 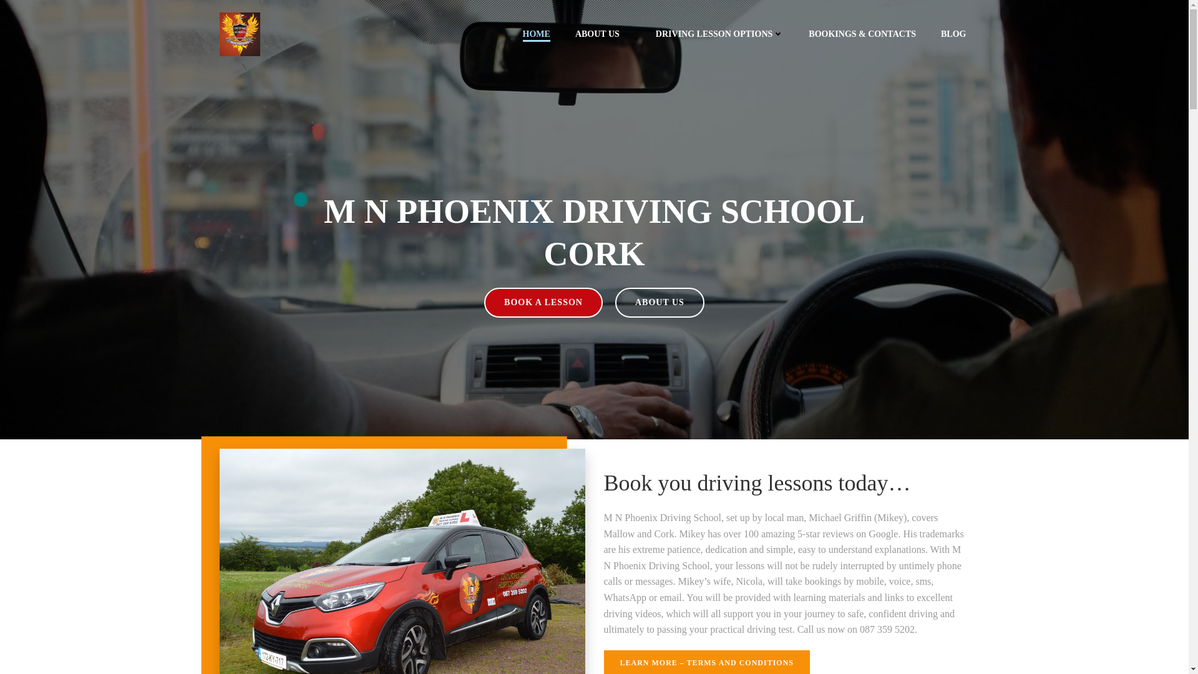 I want to click on DRIVING LESSON OPTIONS, so click(x=720, y=34).